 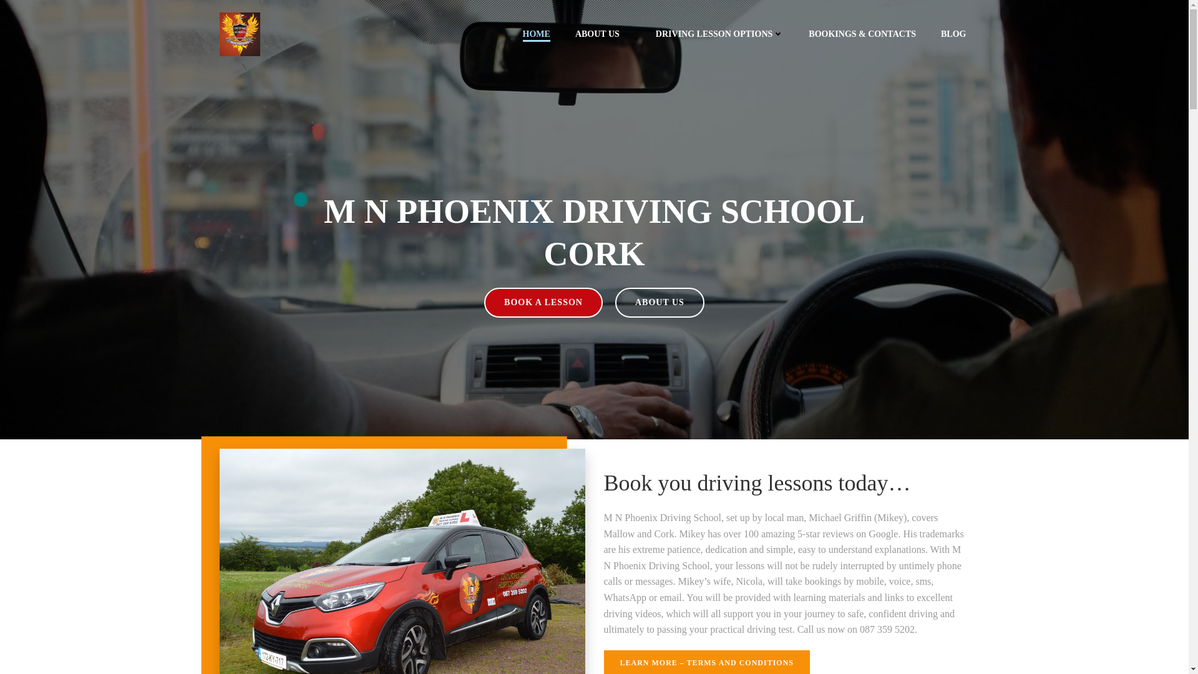 I want to click on DRIVING LESSON OPTIONS, so click(x=720, y=34).